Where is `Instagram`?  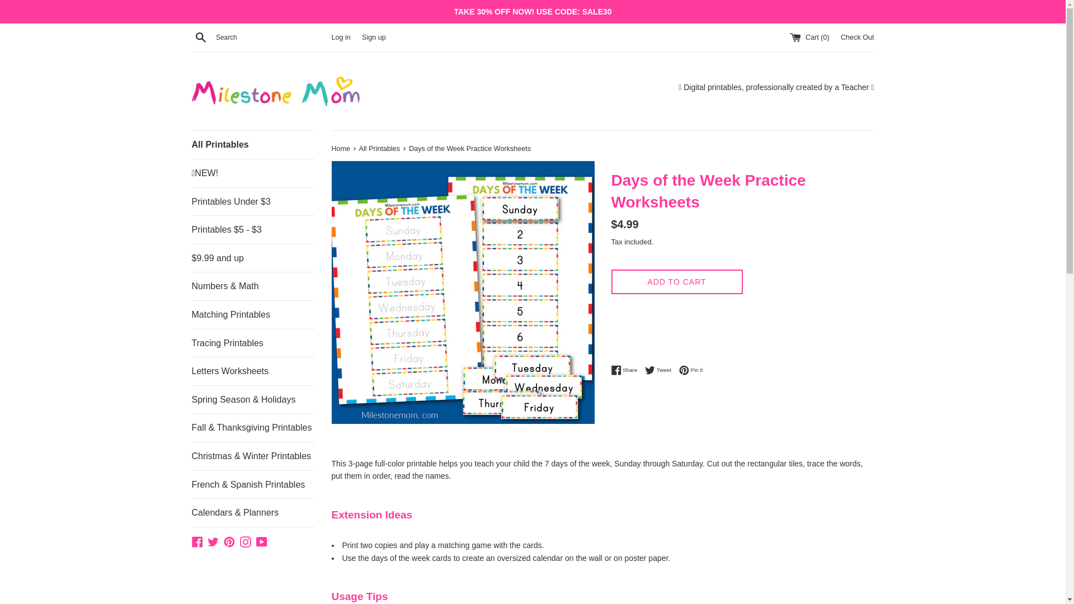 Instagram is located at coordinates (229, 541).